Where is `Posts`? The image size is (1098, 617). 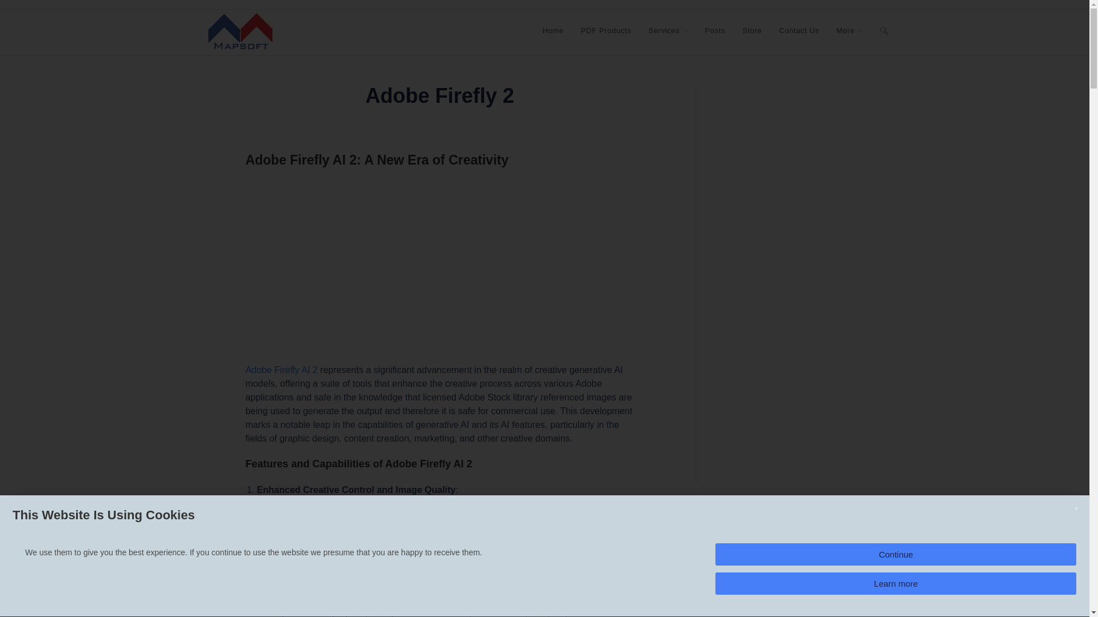
Posts is located at coordinates (715, 31).